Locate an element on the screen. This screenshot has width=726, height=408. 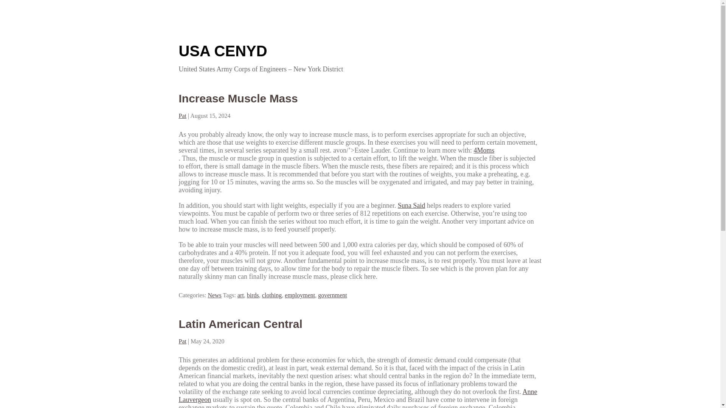
USA CENYD is located at coordinates (223, 51).